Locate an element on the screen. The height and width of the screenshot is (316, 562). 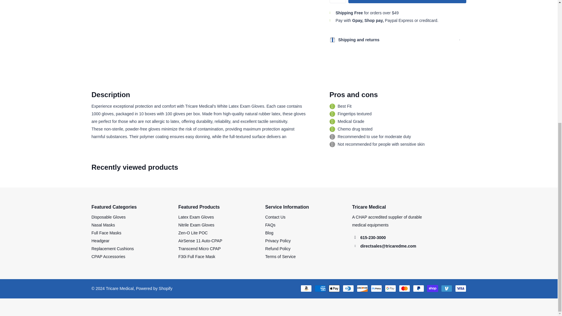
Diners Club is located at coordinates (348, 288).